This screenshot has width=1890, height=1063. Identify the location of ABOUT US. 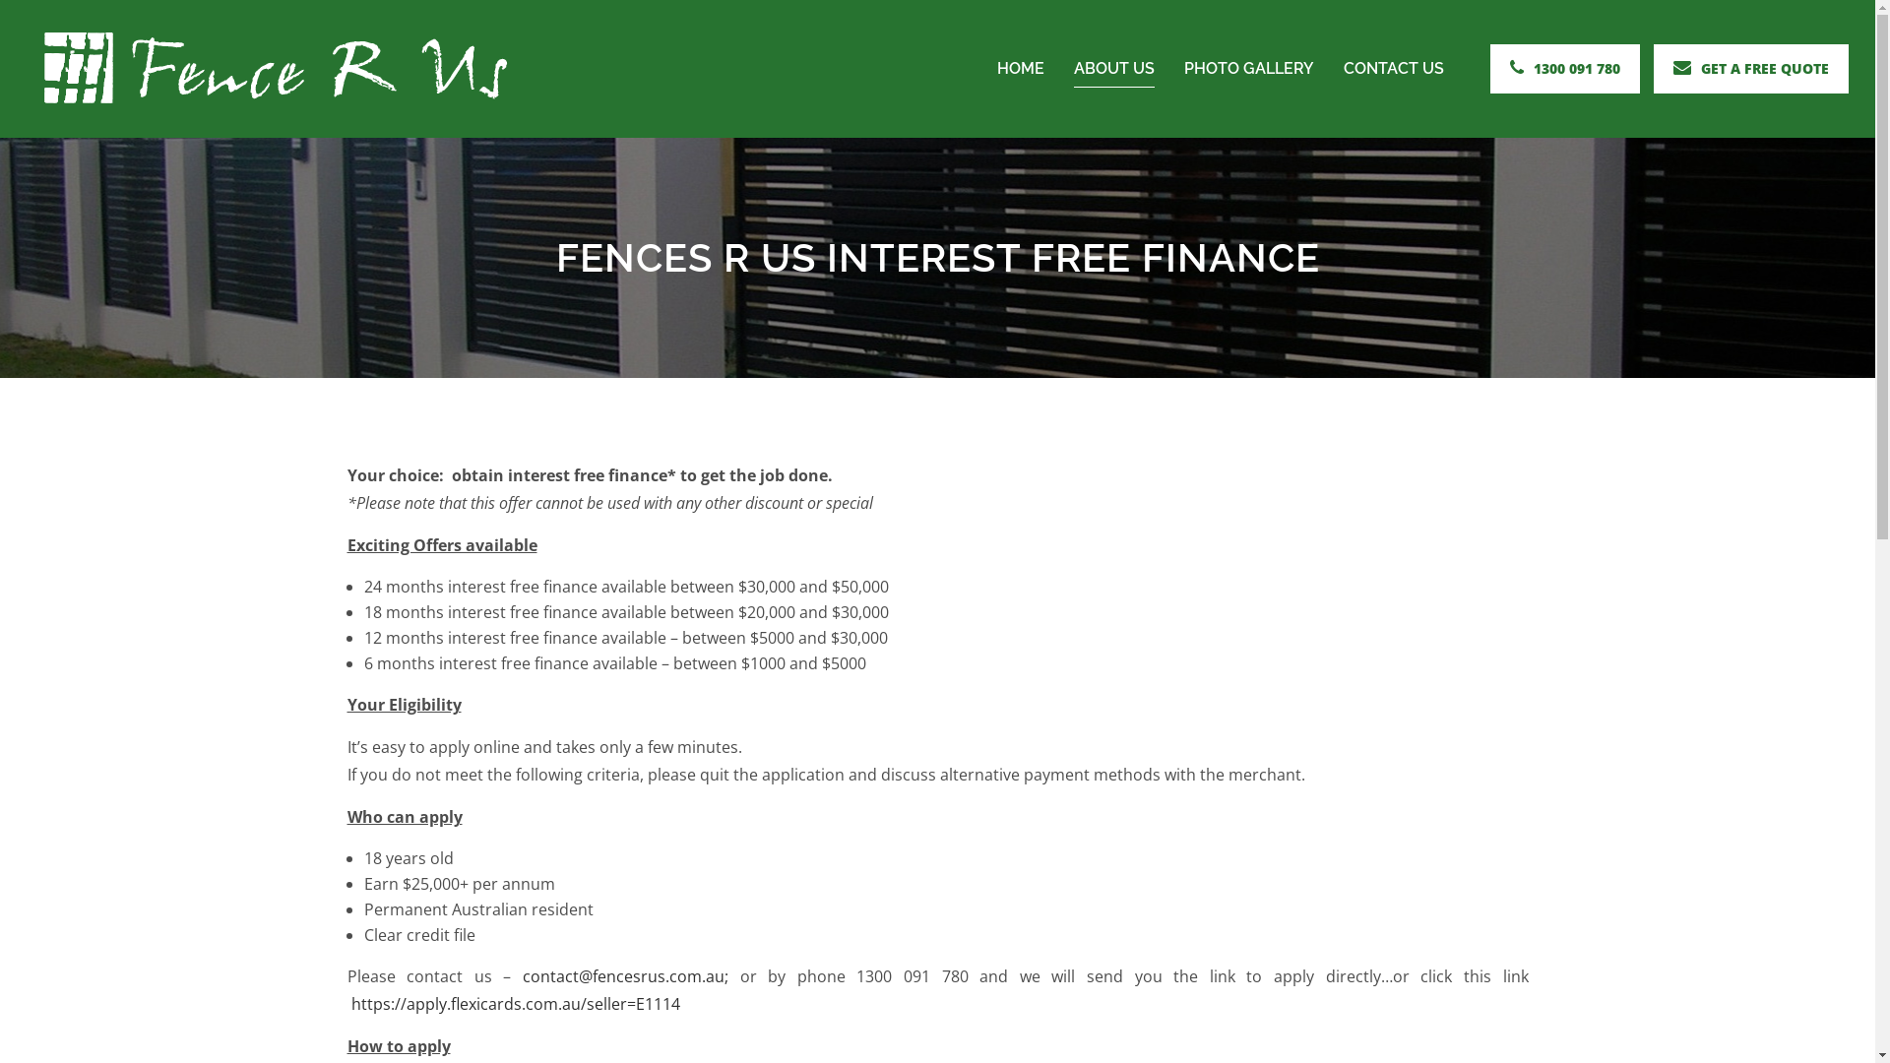
(1114, 69).